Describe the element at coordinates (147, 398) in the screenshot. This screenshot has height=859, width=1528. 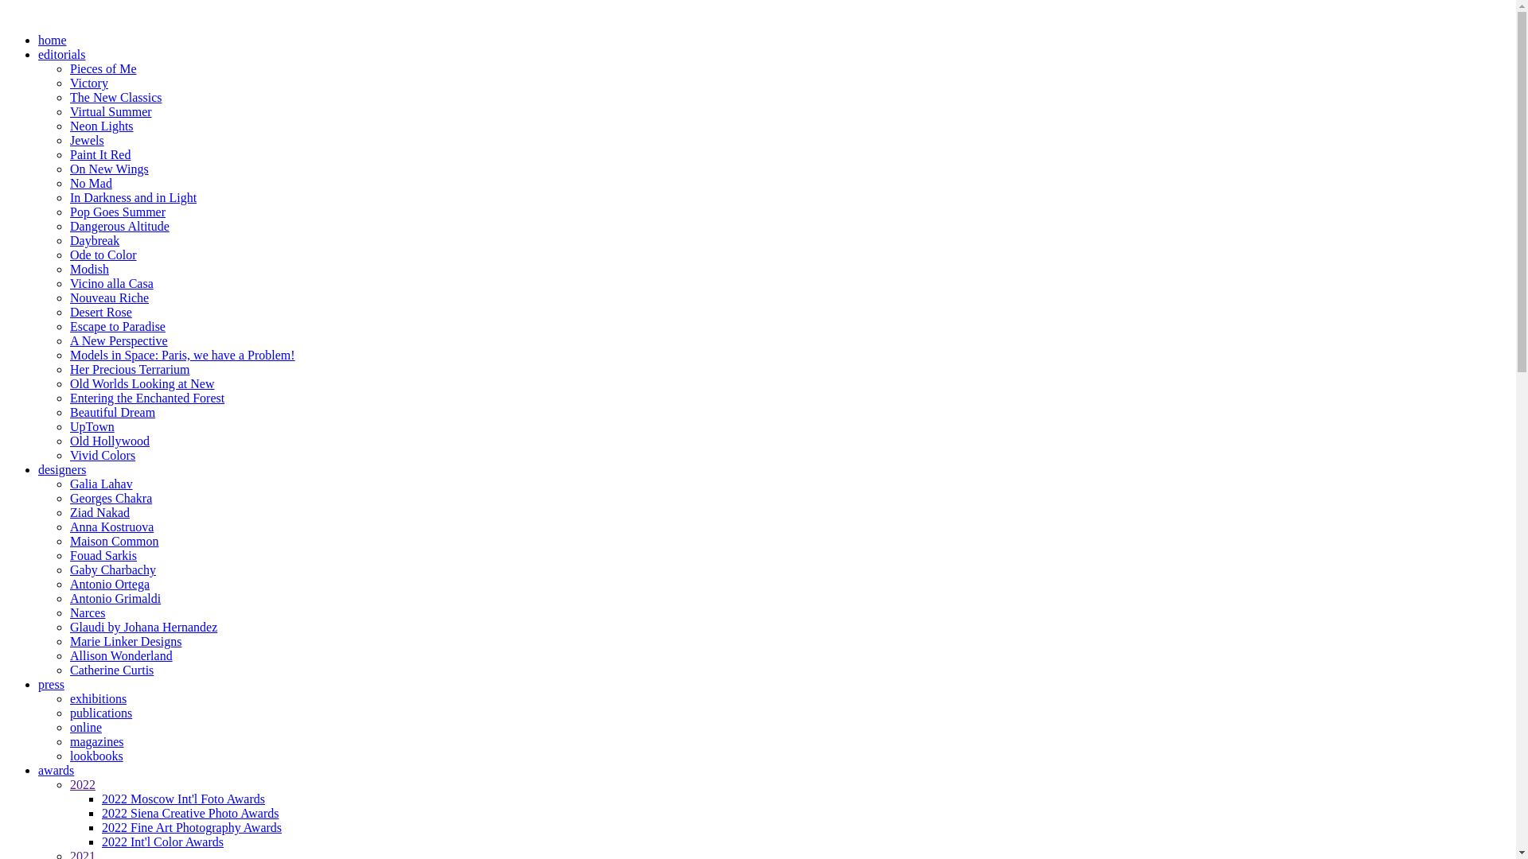
I see `Entering the Enchanted Forest` at that location.